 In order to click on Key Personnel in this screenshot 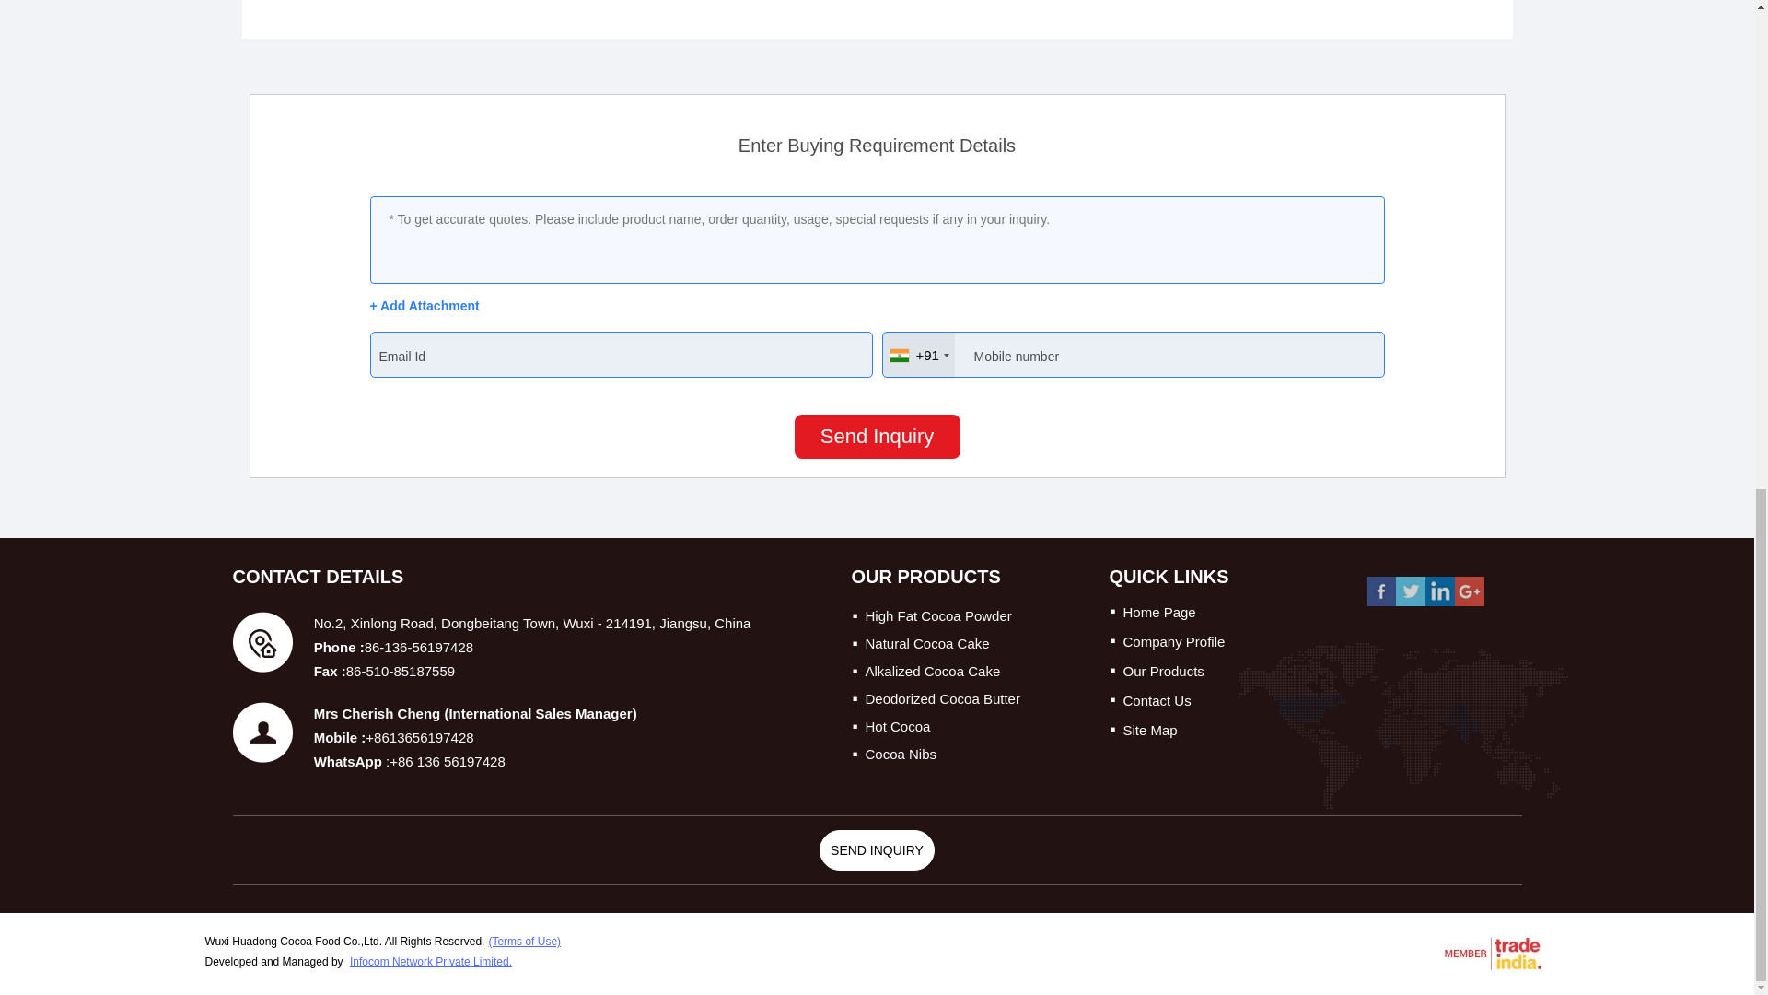, I will do `click(262, 732)`.